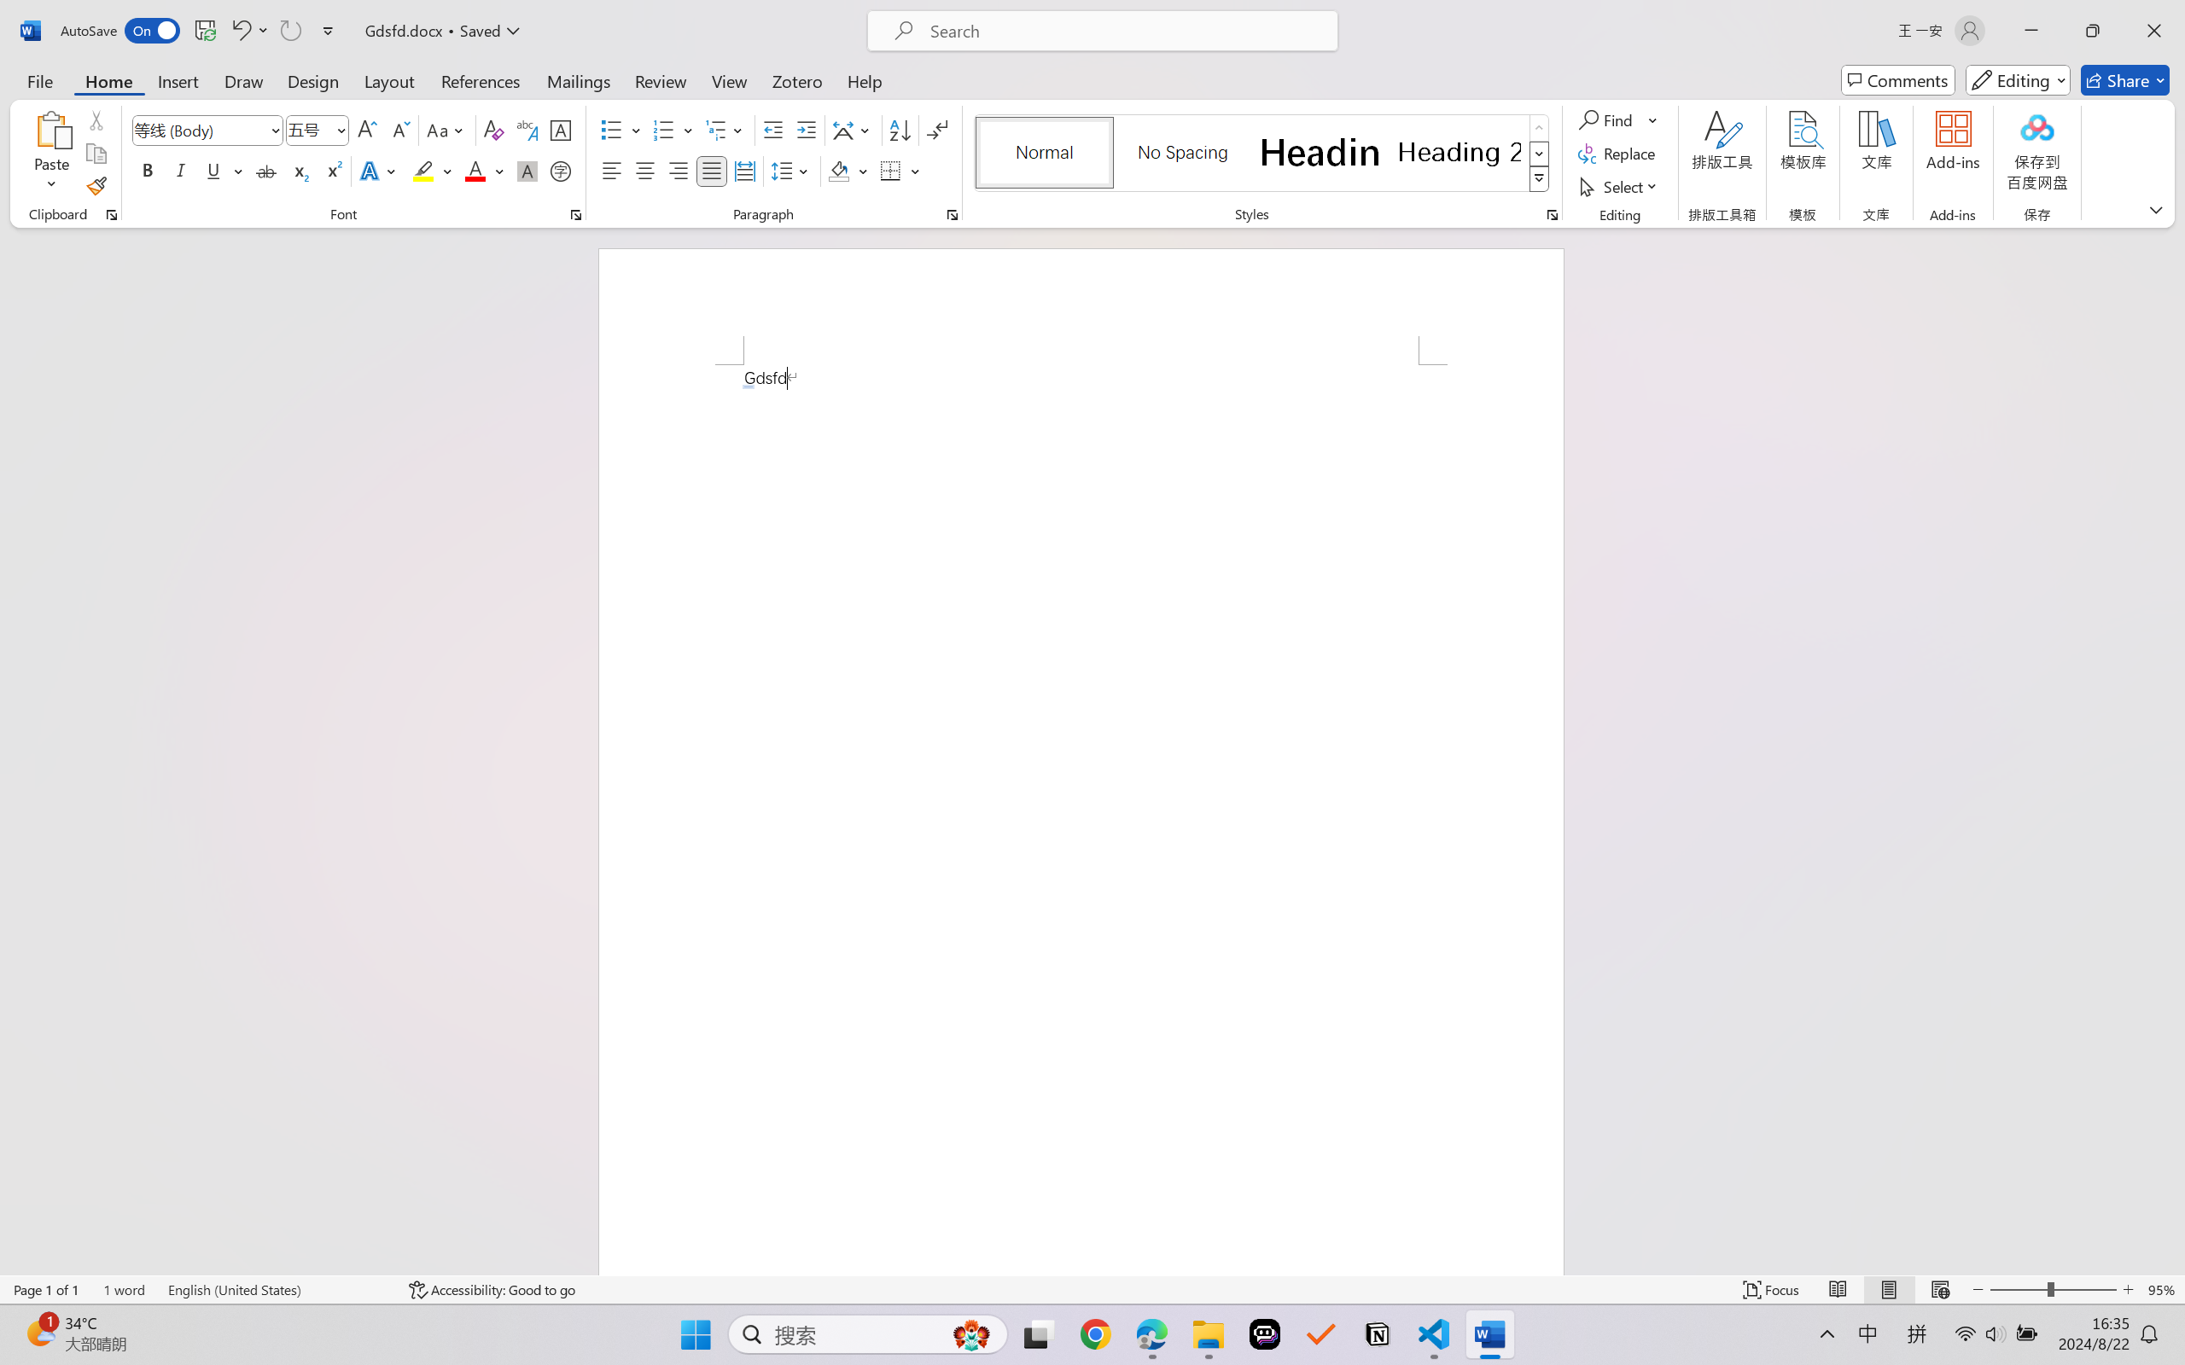 The width and height of the screenshot is (2185, 1365). Describe the element at coordinates (725, 130) in the screenshot. I see `Multilevel List` at that location.